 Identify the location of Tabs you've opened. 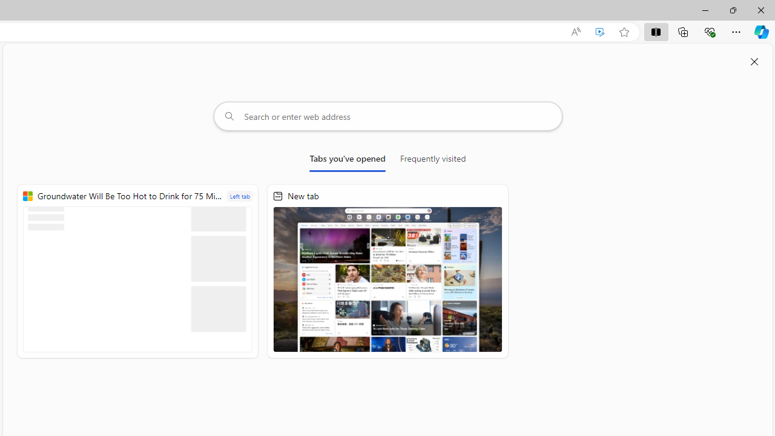
(348, 161).